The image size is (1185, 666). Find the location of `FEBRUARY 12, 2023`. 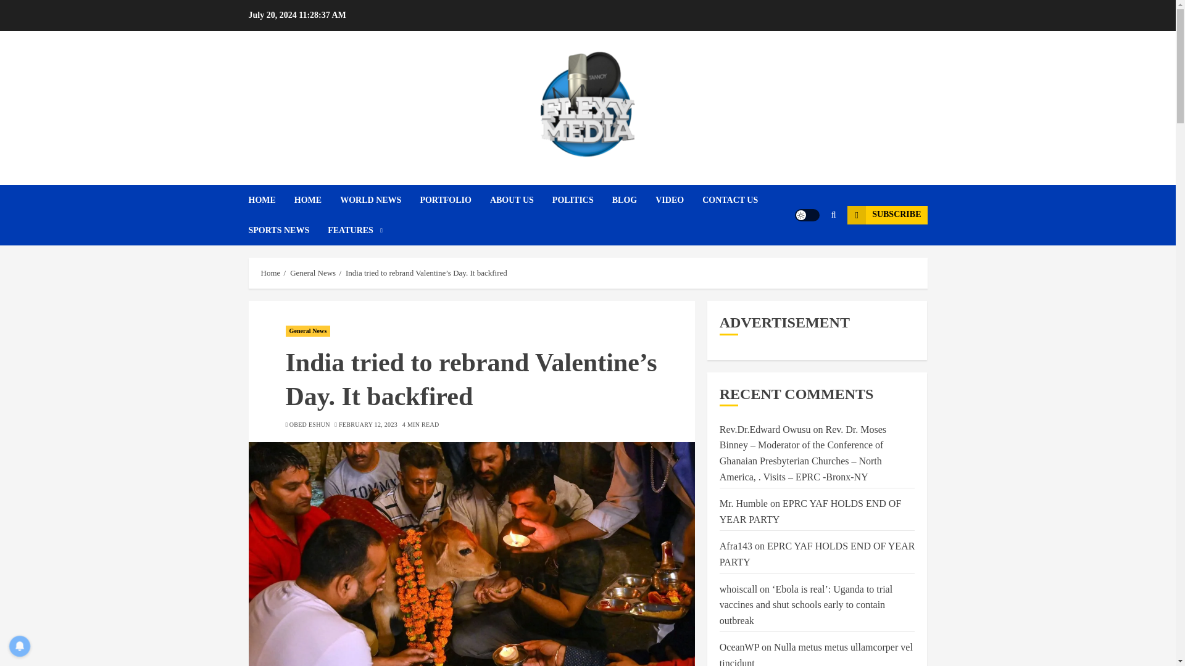

FEBRUARY 12, 2023 is located at coordinates (368, 424).